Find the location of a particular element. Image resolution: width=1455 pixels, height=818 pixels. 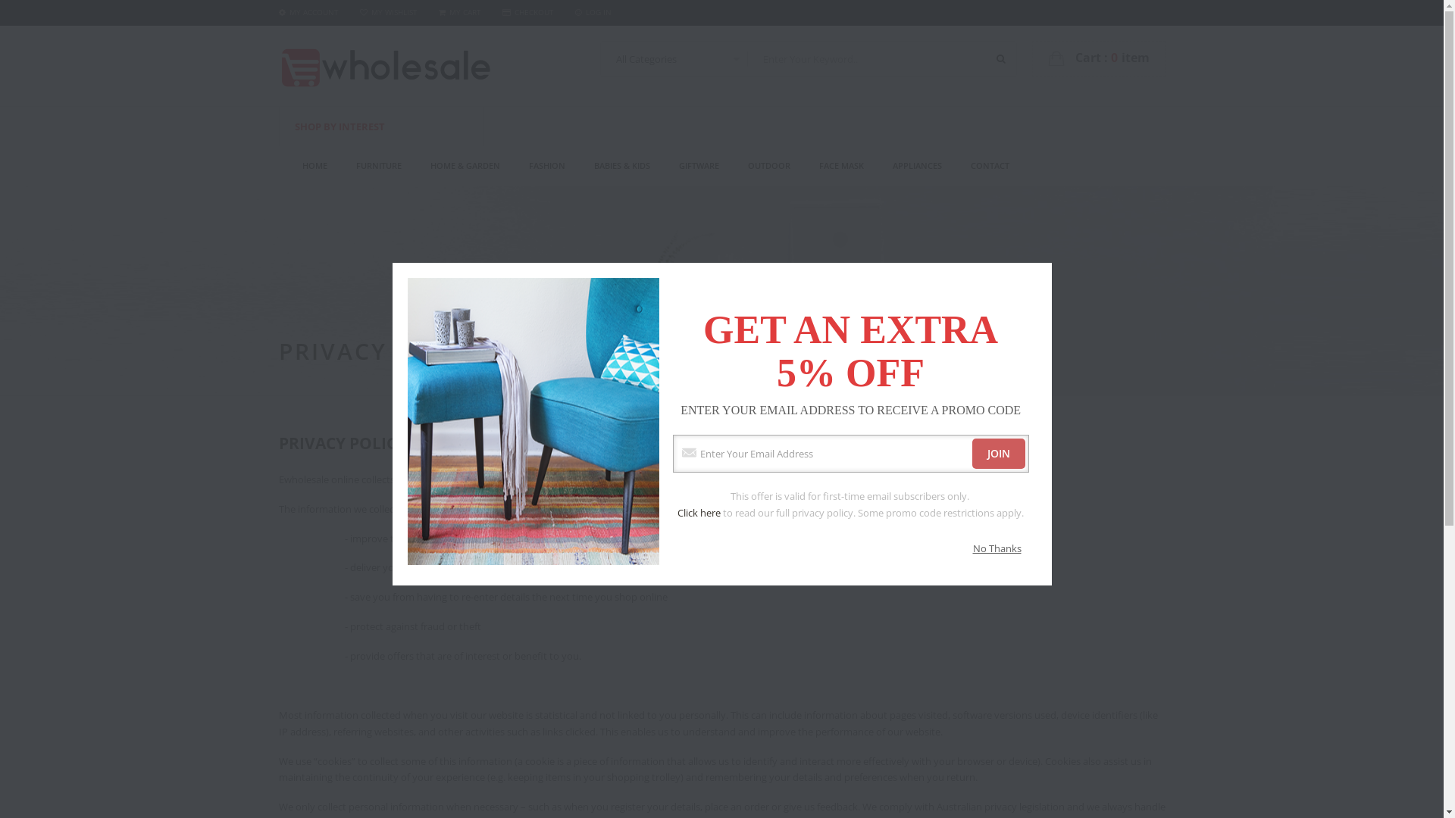

MY WISHLIST is located at coordinates (388, 12).